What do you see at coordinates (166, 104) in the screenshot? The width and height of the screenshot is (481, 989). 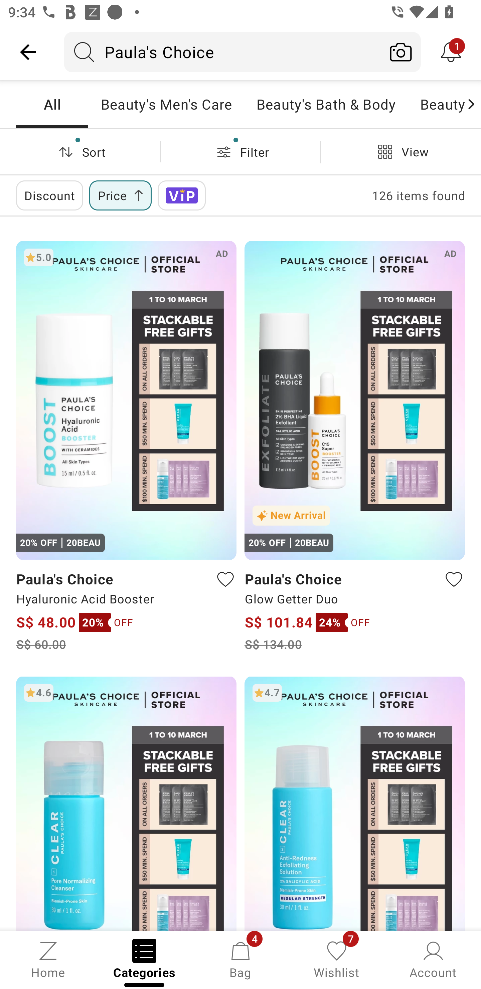 I see `Beauty's Men's Care` at bounding box center [166, 104].